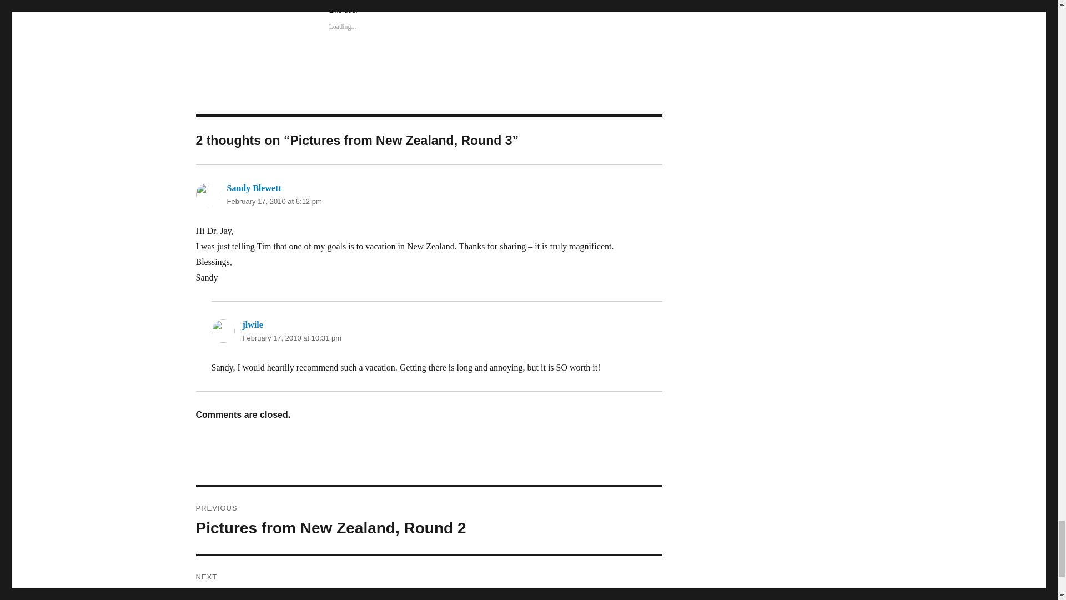 The image size is (1066, 600). I want to click on Sandy Blewett, so click(291, 338).